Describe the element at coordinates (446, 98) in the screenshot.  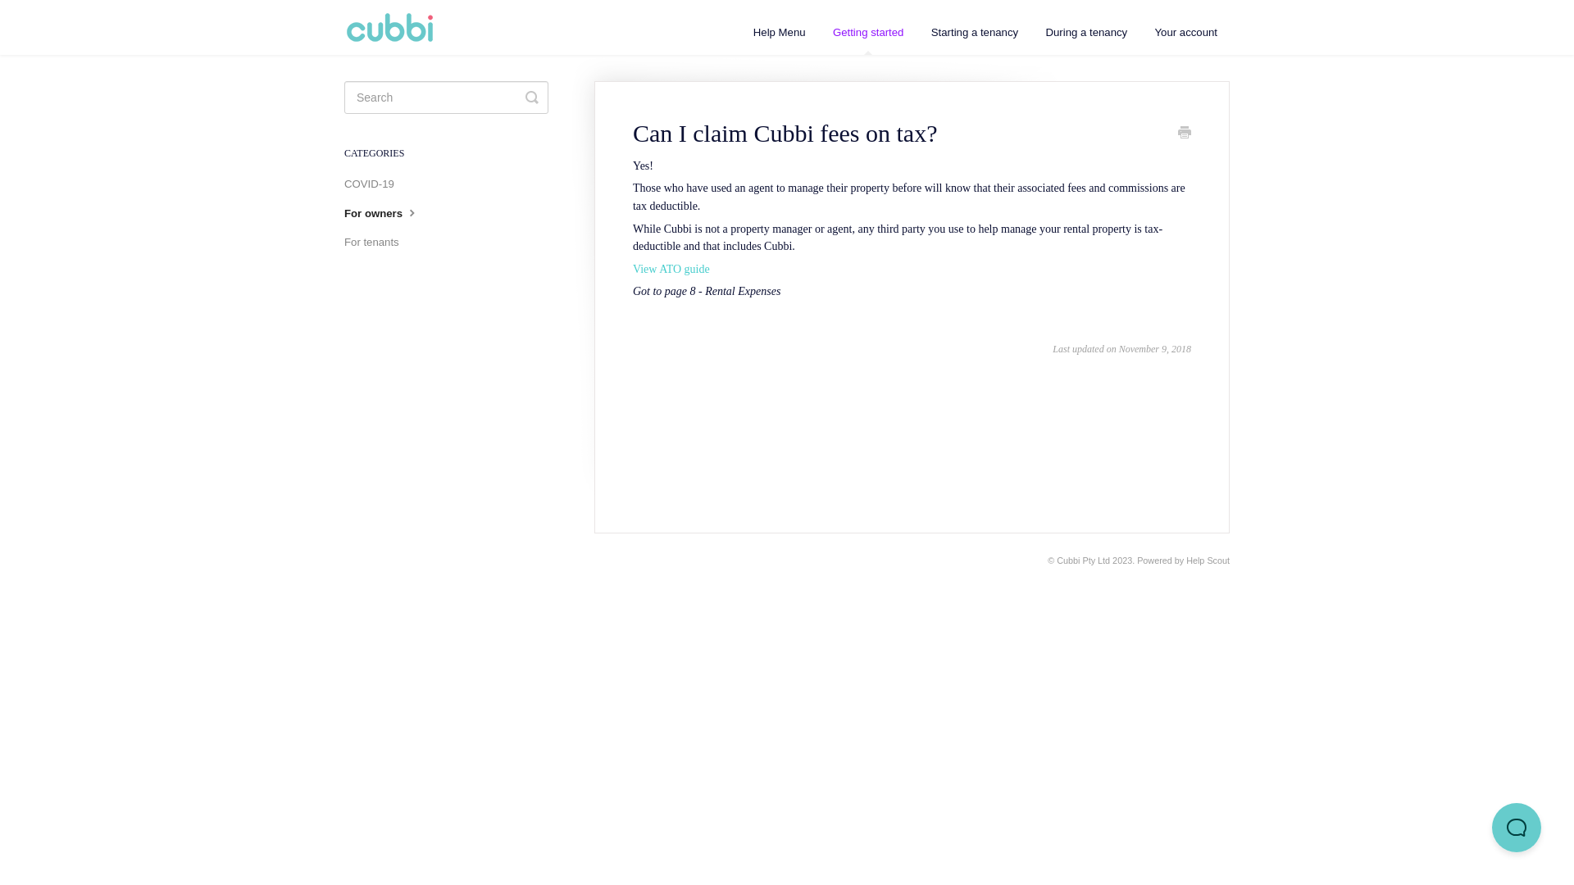
I see `search-query` at that location.